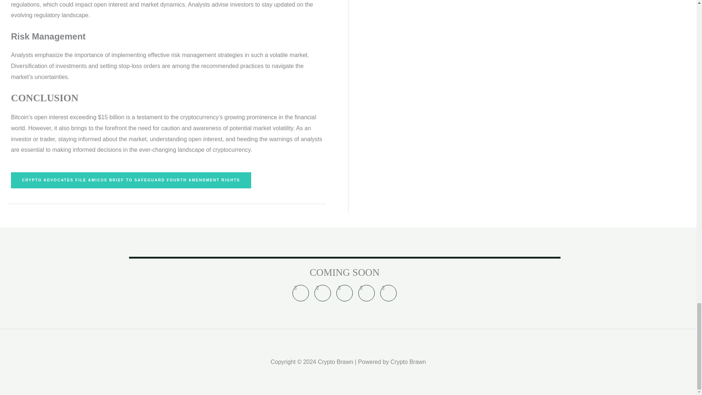 The width and height of the screenshot is (702, 395). I want to click on Facebook-f, so click(366, 293).